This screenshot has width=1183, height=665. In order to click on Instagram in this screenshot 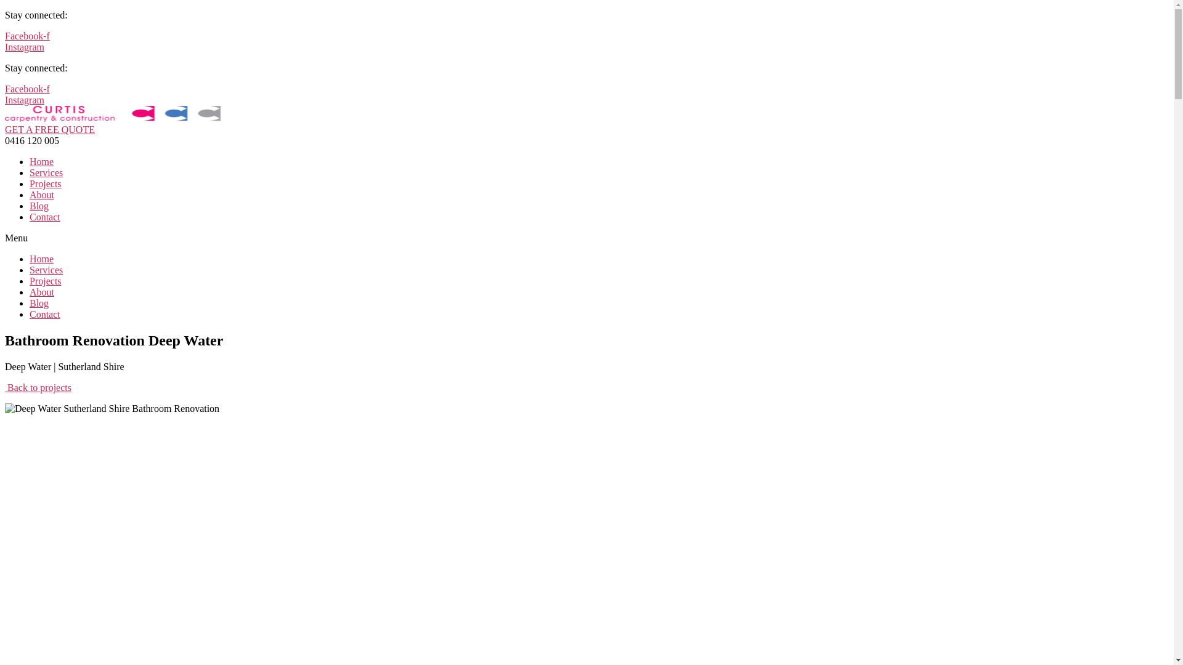, I will do `click(25, 100)`.